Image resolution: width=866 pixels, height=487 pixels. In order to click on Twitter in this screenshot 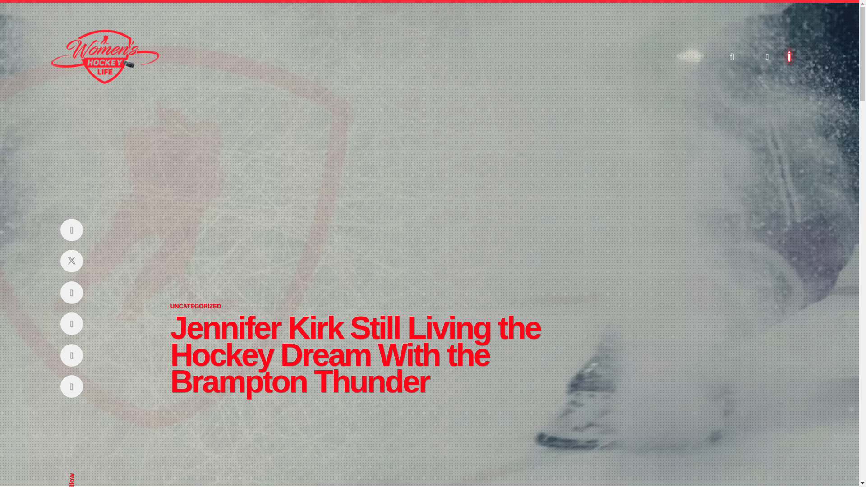, I will do `click(71, 261)`.